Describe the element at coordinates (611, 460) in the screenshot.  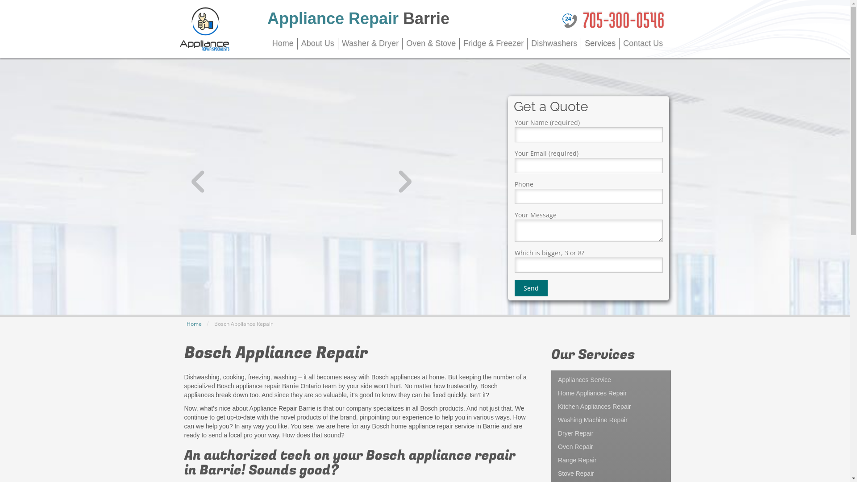
I see `Range Repair` at that location.